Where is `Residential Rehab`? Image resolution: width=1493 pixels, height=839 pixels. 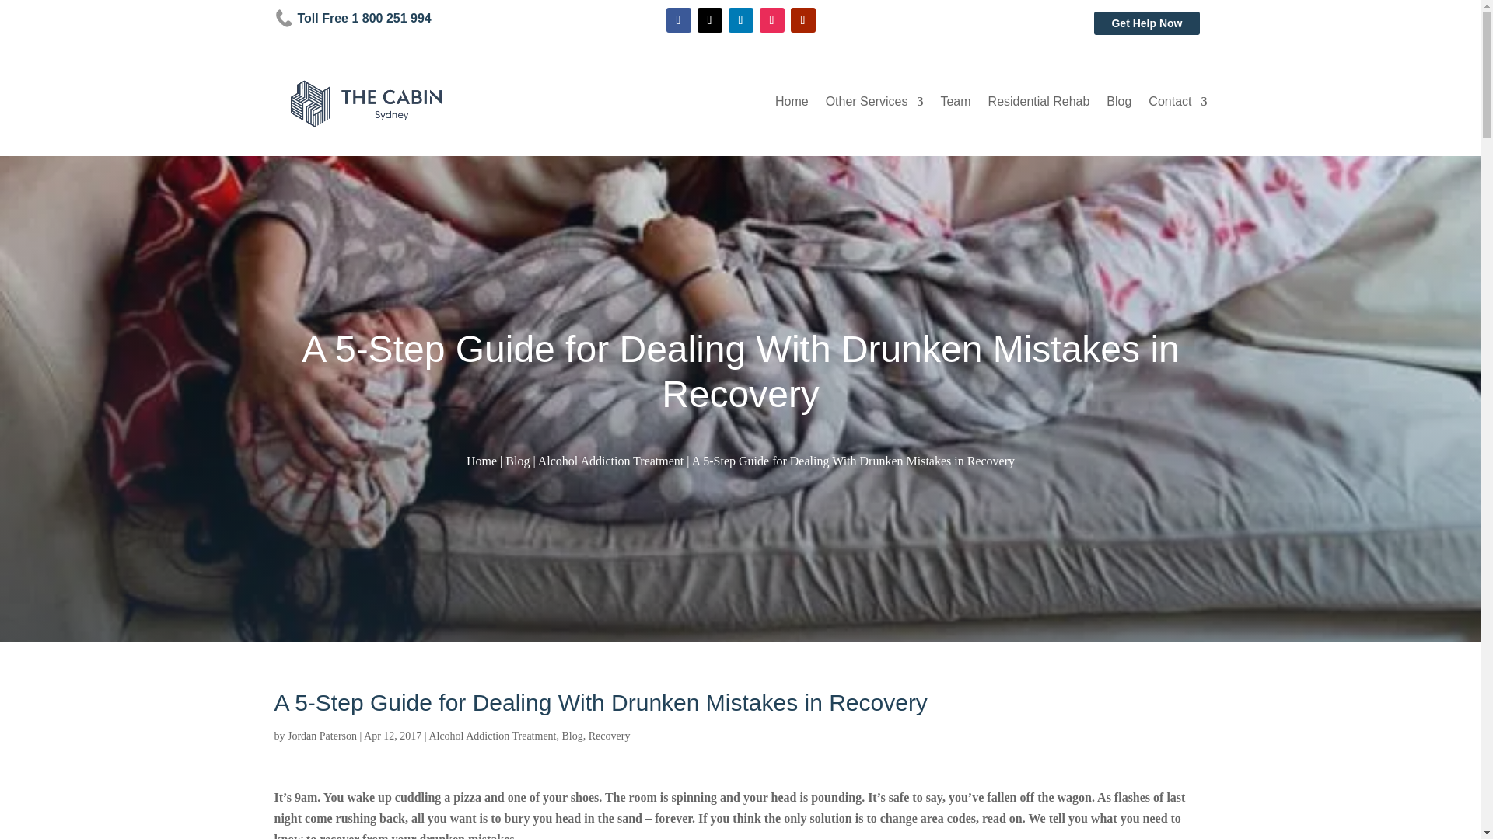 Residential Rehab is located at coordinates (1039, 104).